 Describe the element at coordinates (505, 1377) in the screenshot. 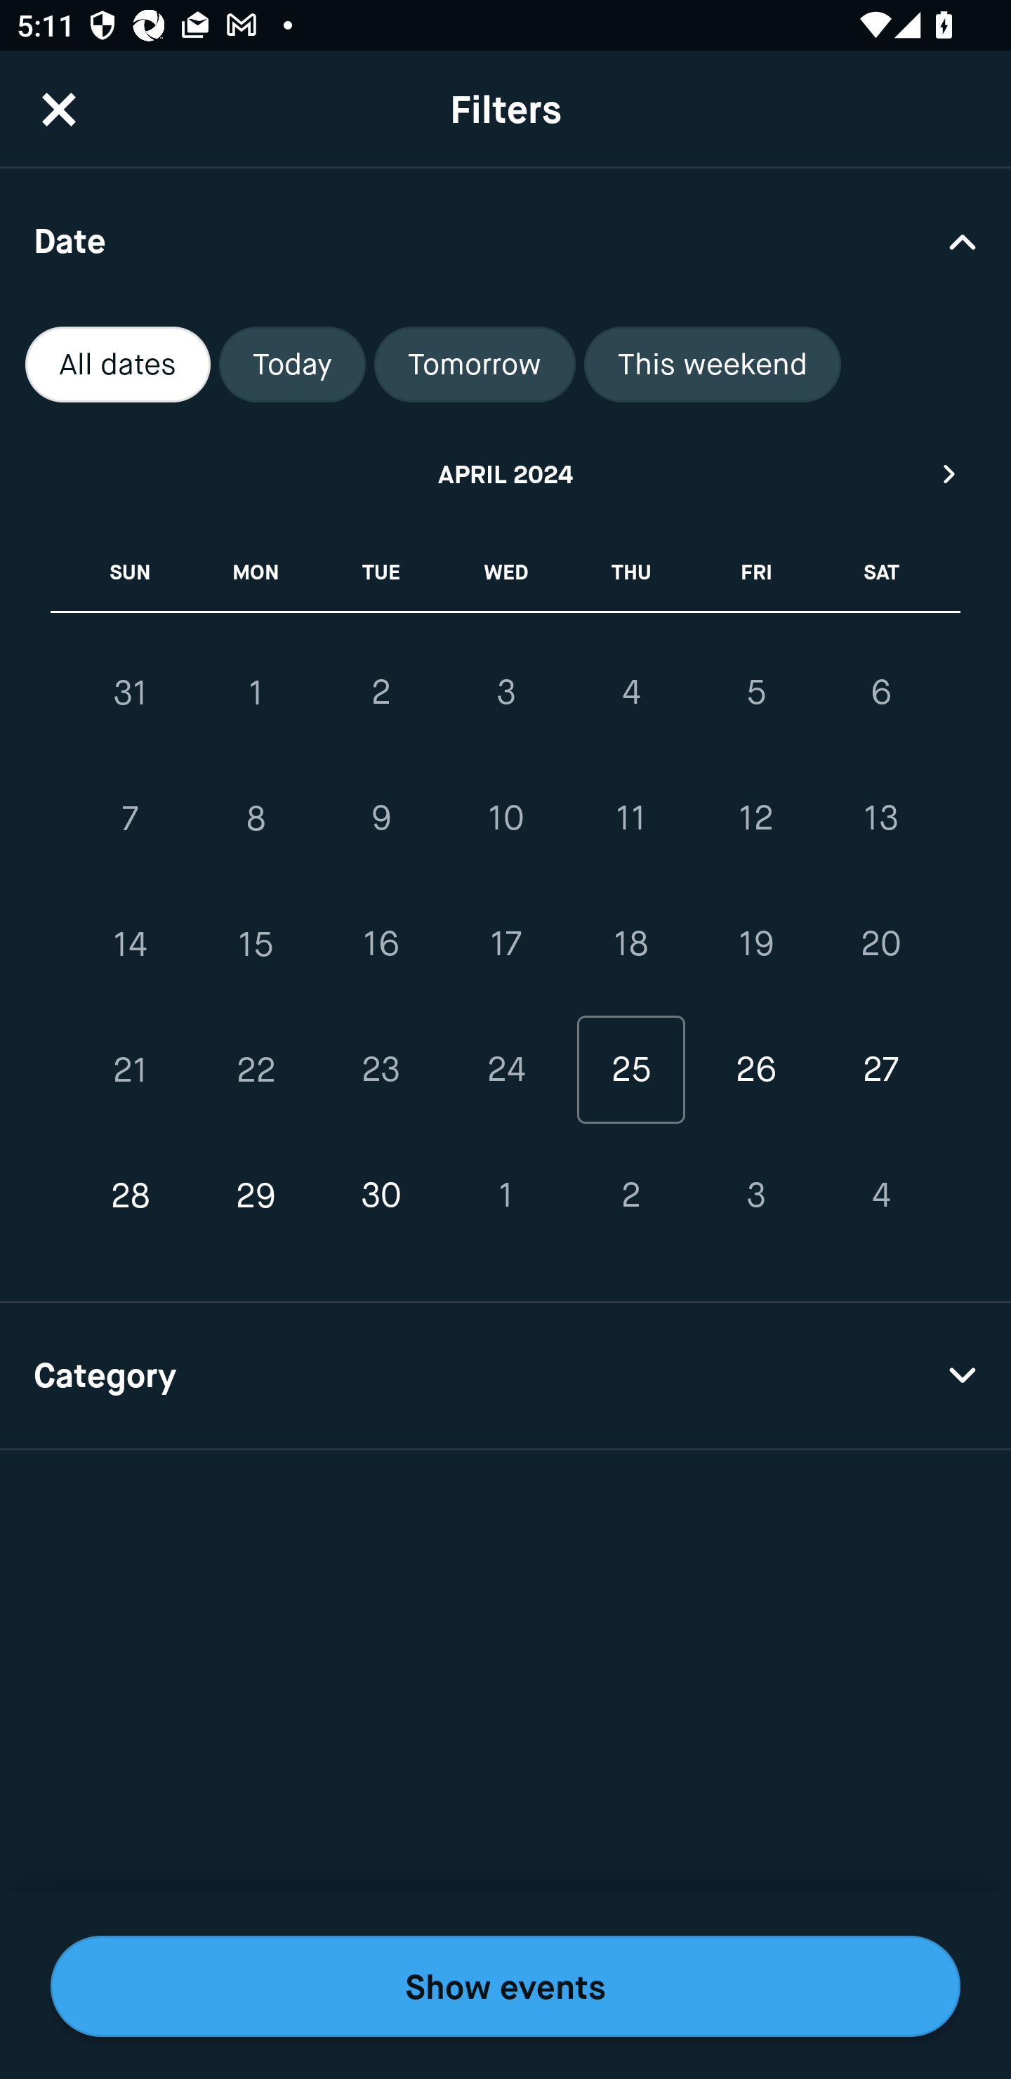

I see `Category Drop Down Arrow` at that location.